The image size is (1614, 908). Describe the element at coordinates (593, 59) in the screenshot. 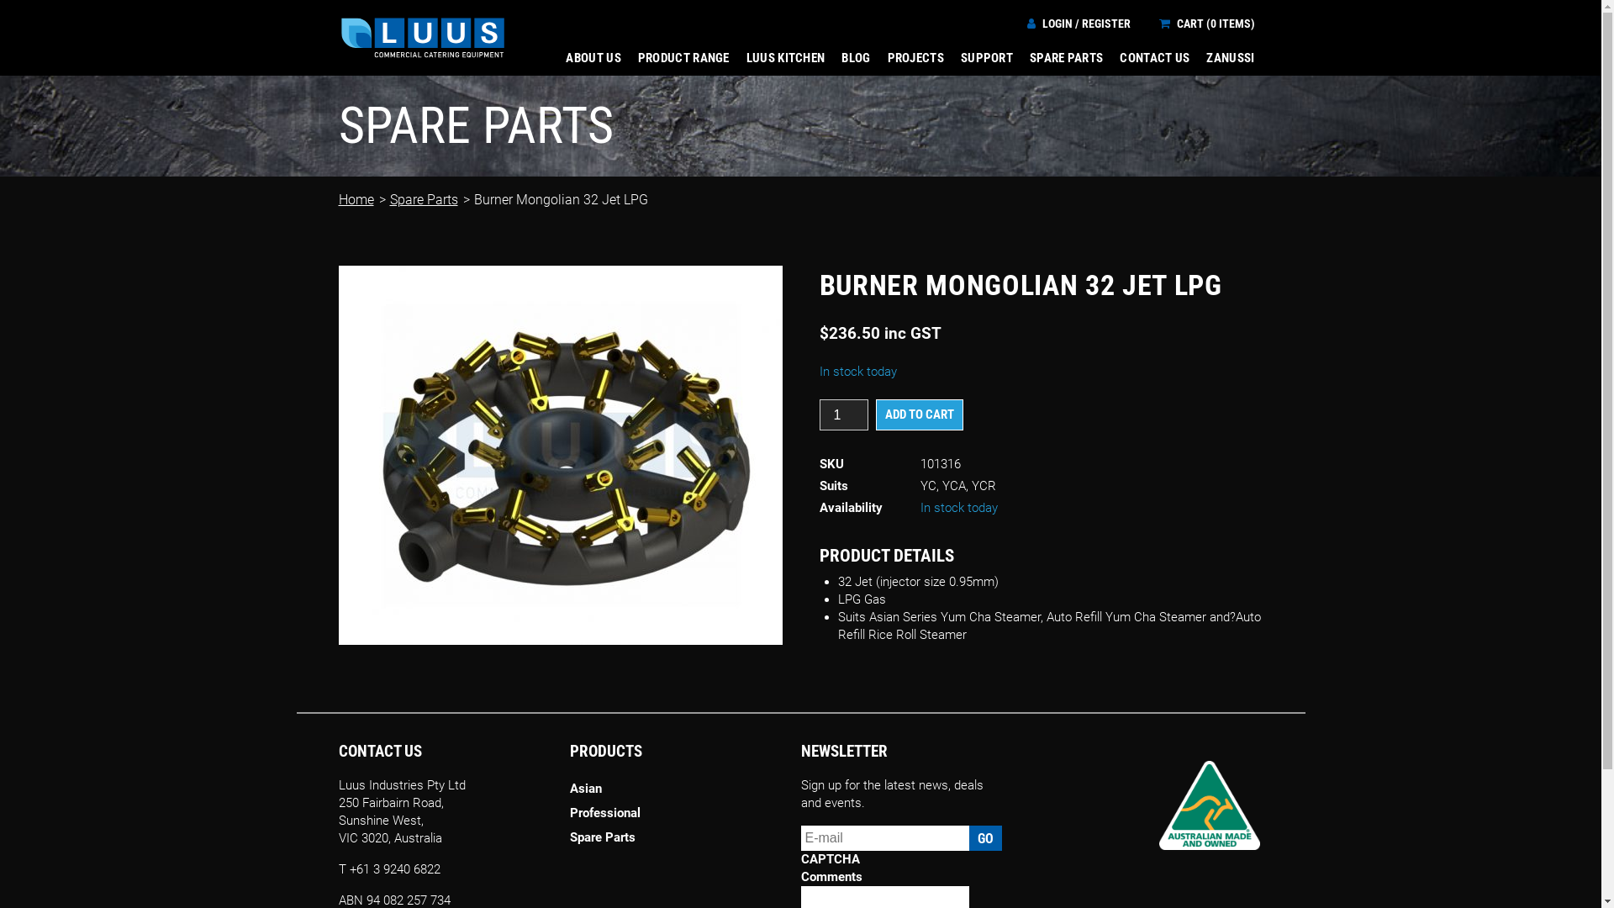

I see `ABOUT US` at that location.